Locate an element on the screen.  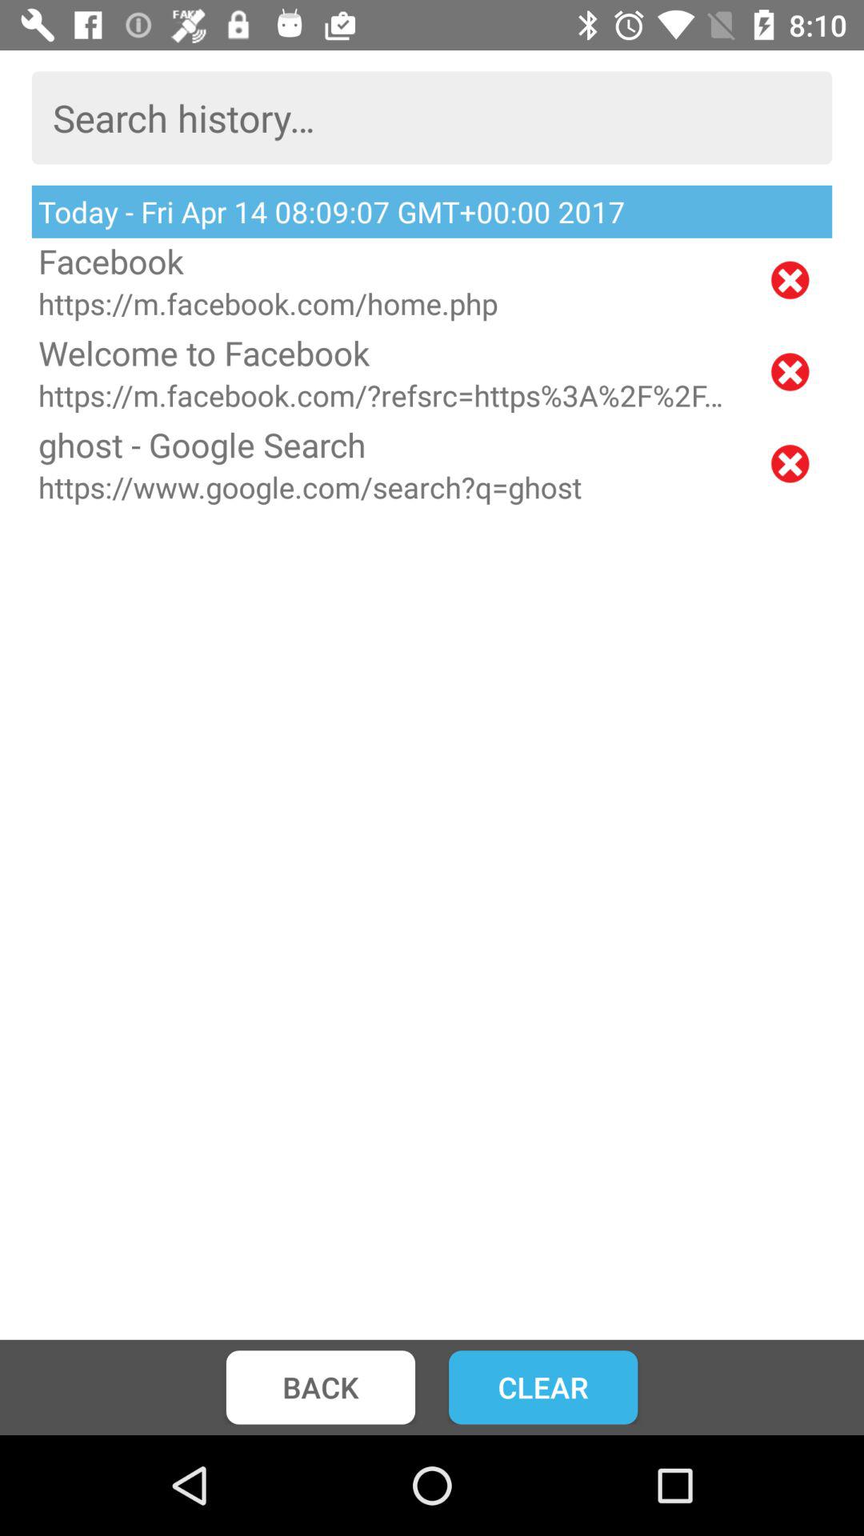
choose the item above the today fri apr icon is located at coordinates (432, 118).